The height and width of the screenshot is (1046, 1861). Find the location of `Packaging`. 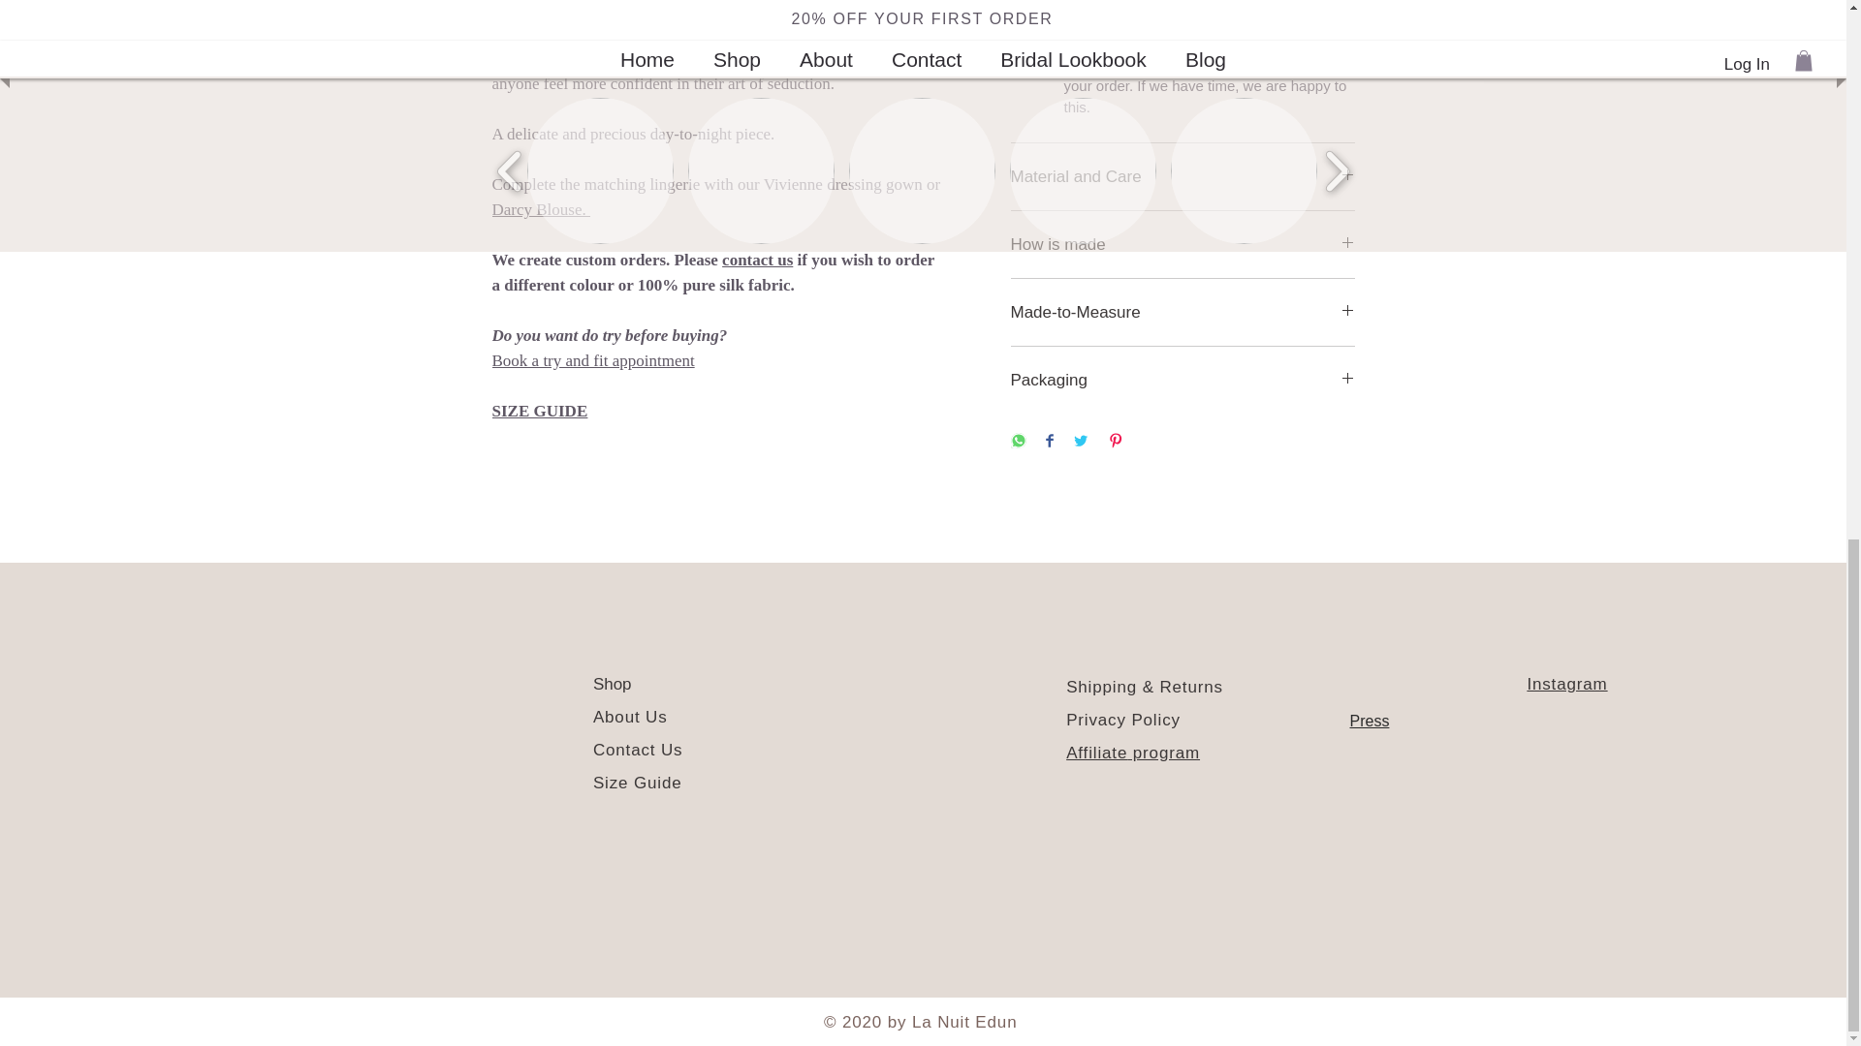

Packaging is located at coordinates (1183, 380).